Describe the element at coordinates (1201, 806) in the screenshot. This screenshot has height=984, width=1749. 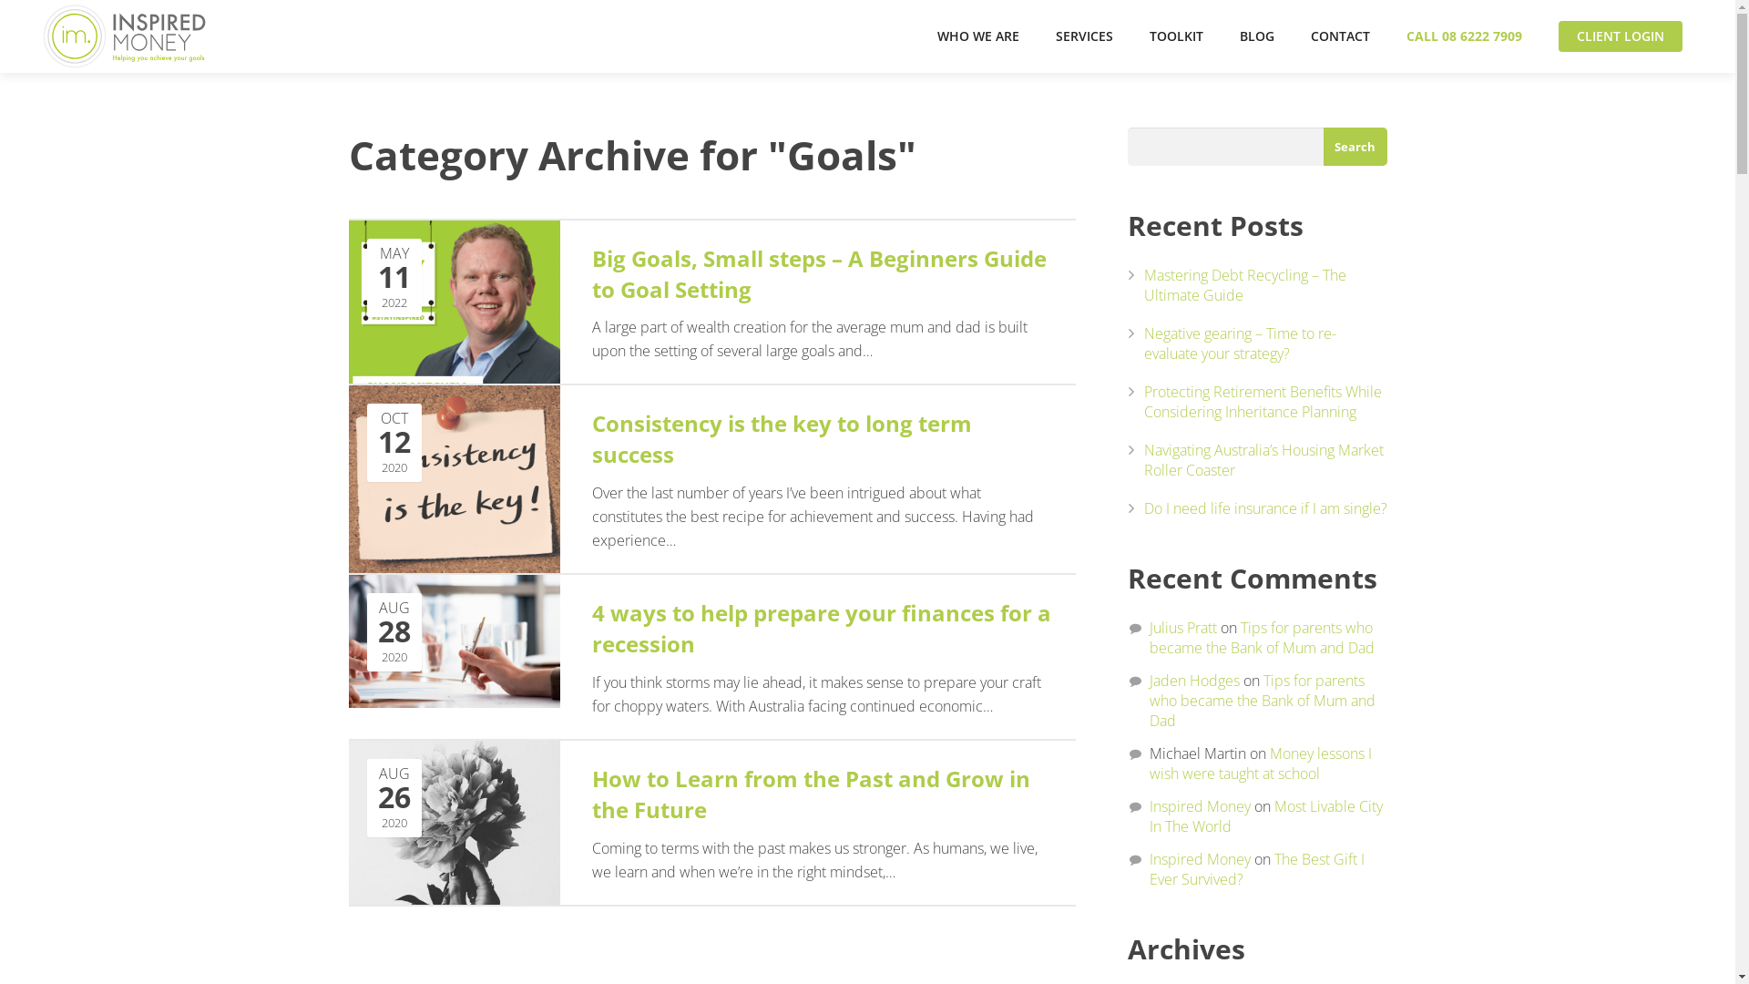
I see `Inspired Money` at that location.